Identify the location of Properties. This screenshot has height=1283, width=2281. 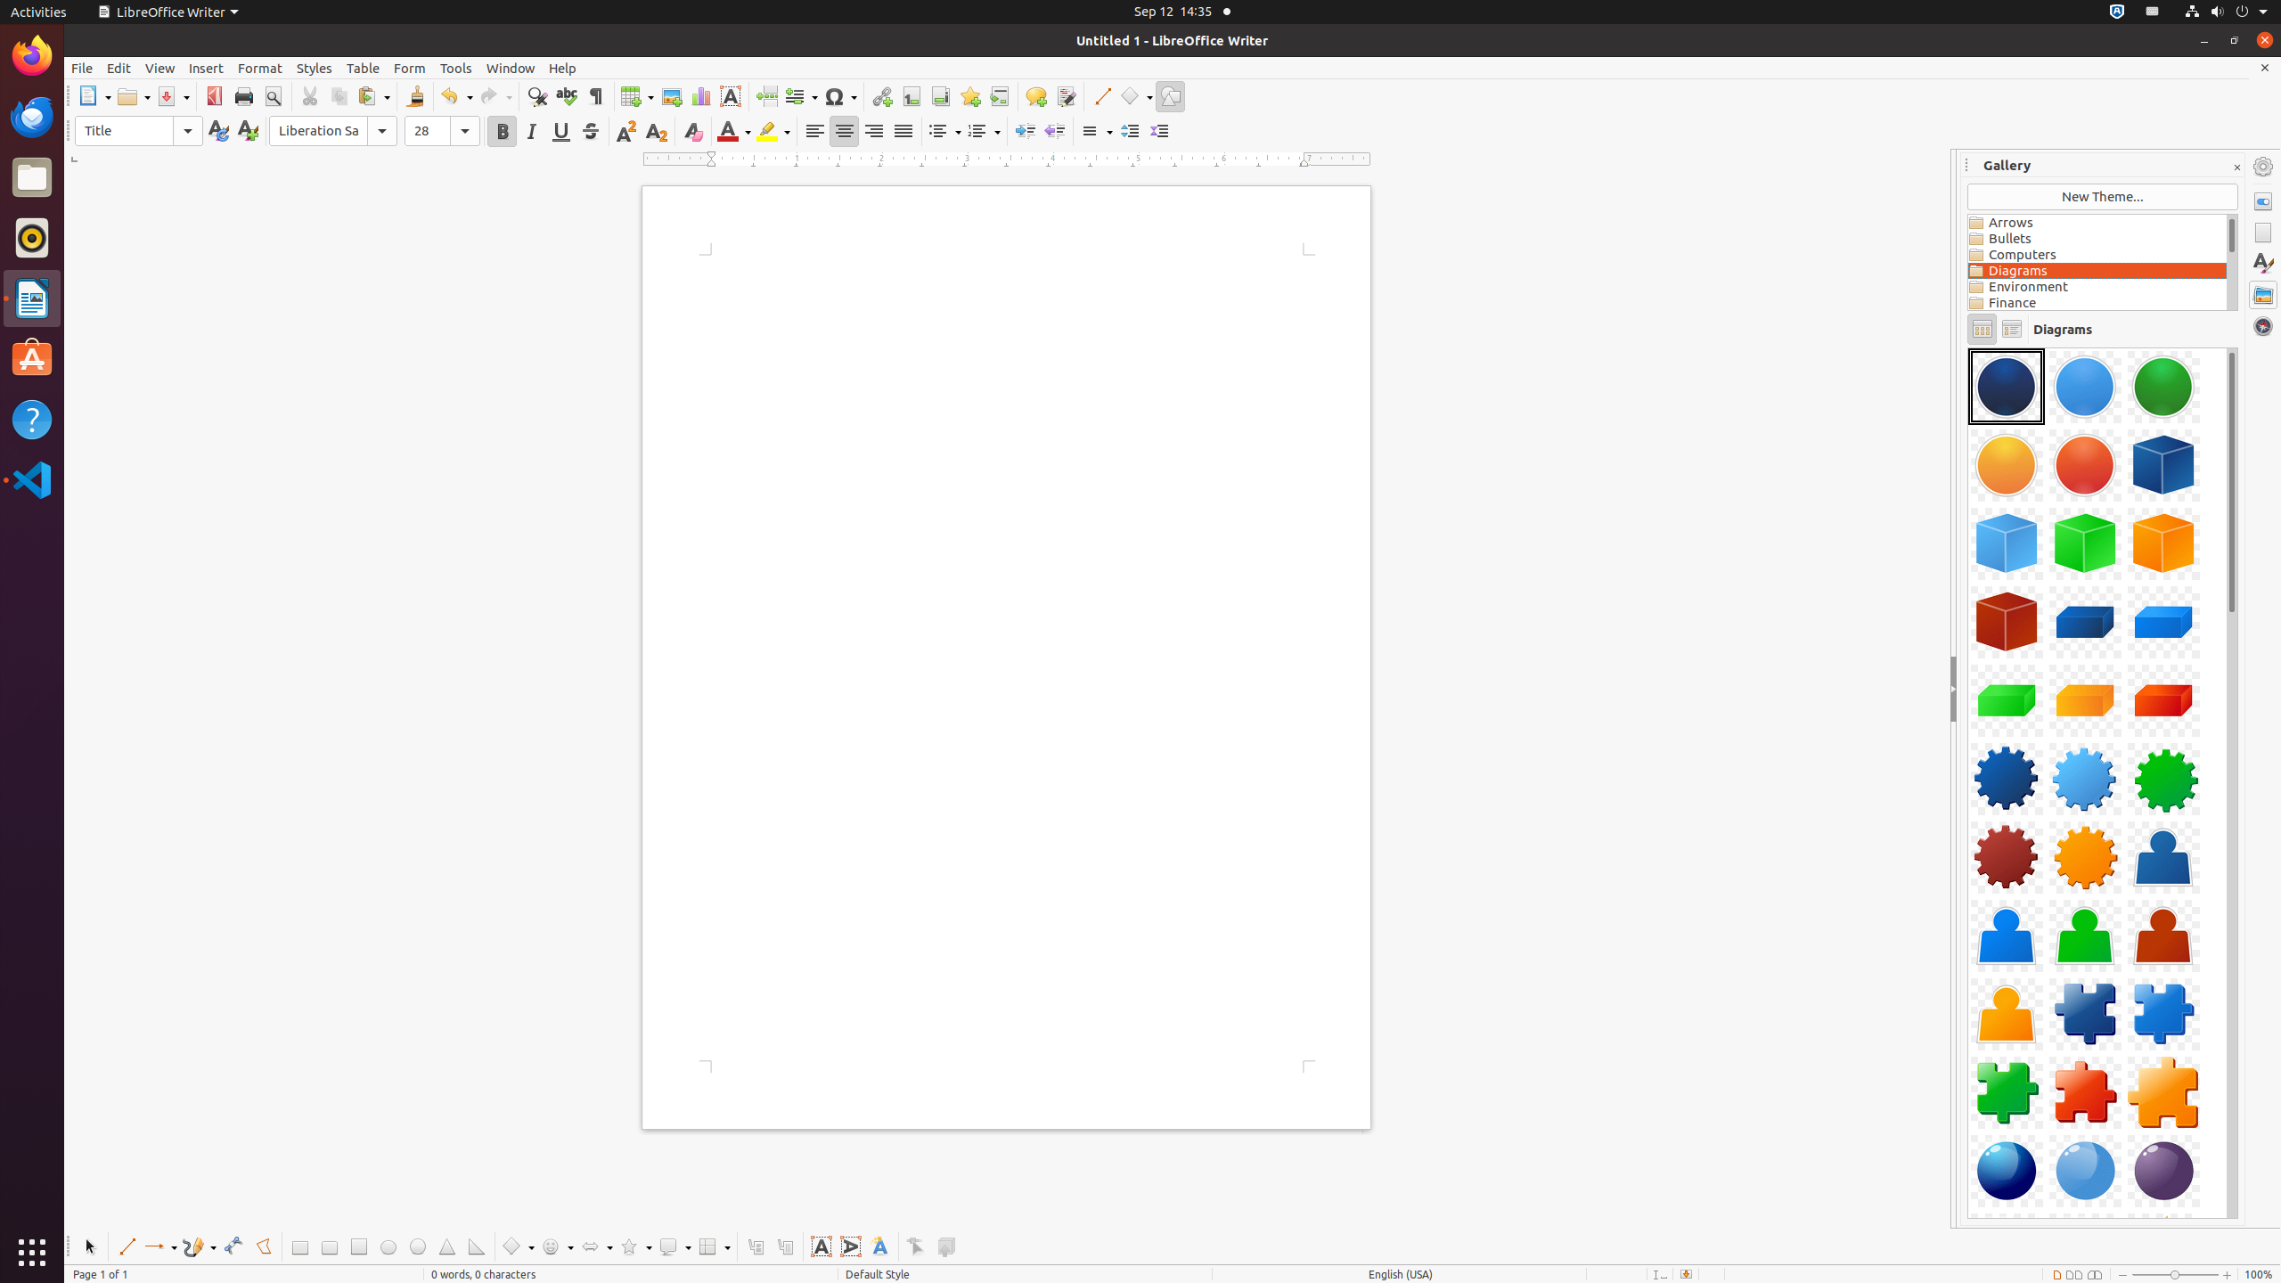
(2263, 201).